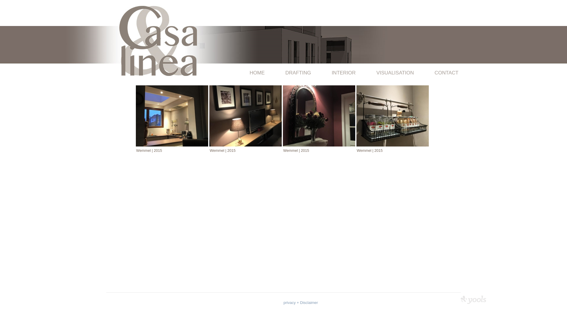  I want to click on CONTACT, so click(441, 73).